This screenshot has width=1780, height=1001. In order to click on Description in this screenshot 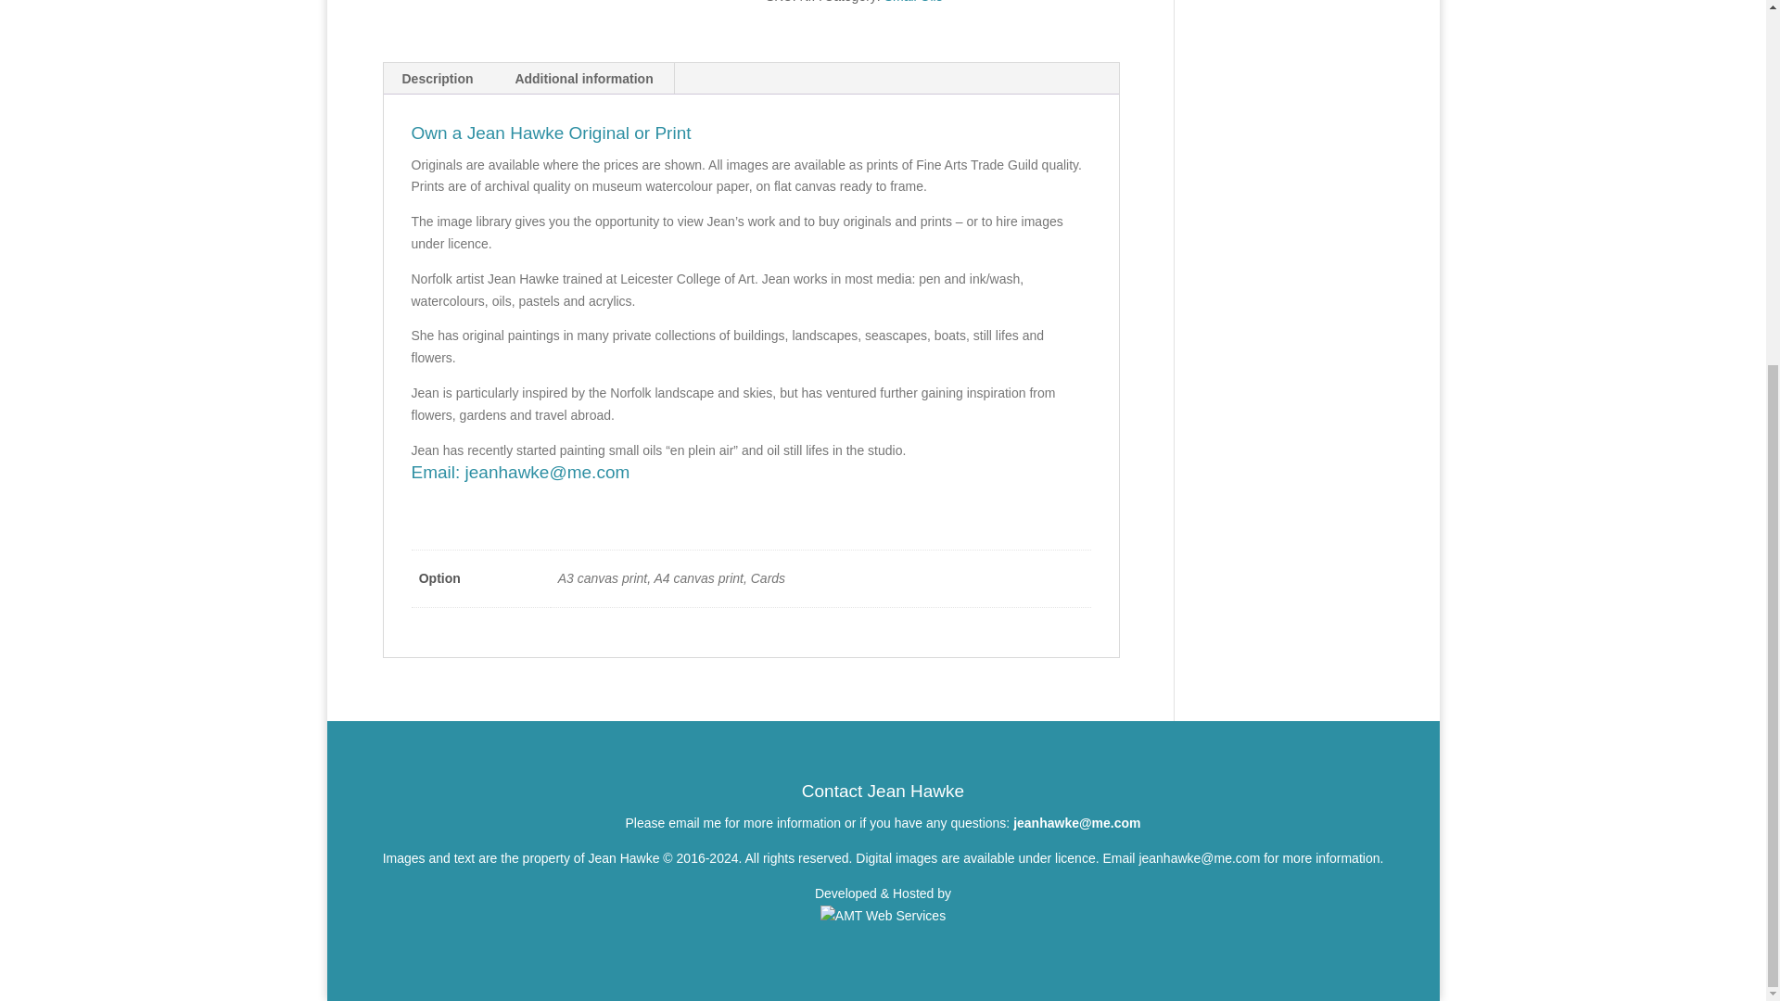, I will do `click(438, 78)`.